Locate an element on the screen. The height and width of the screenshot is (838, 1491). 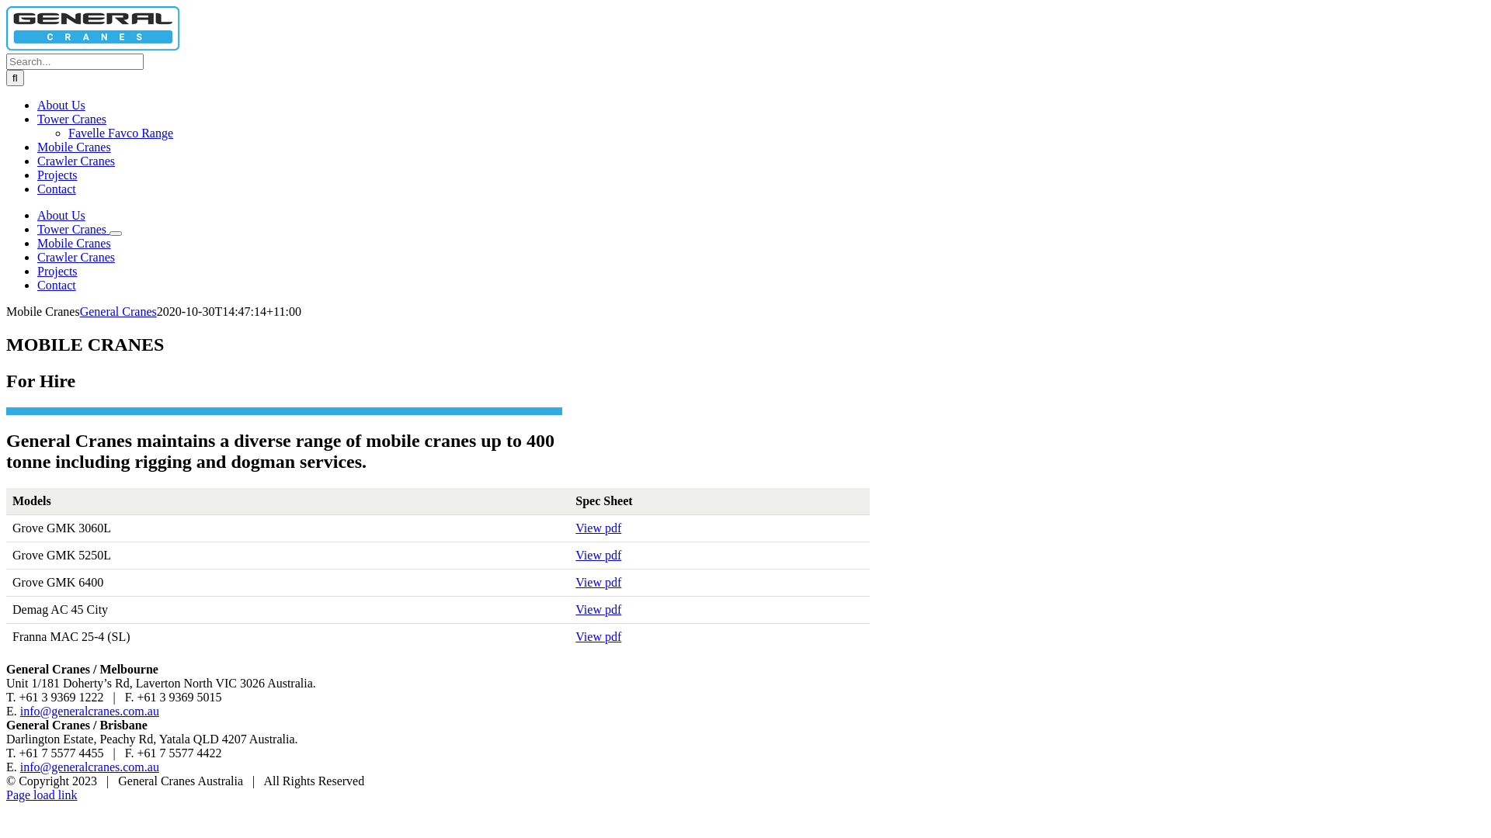
About Us is located at coordinates (61, 106).